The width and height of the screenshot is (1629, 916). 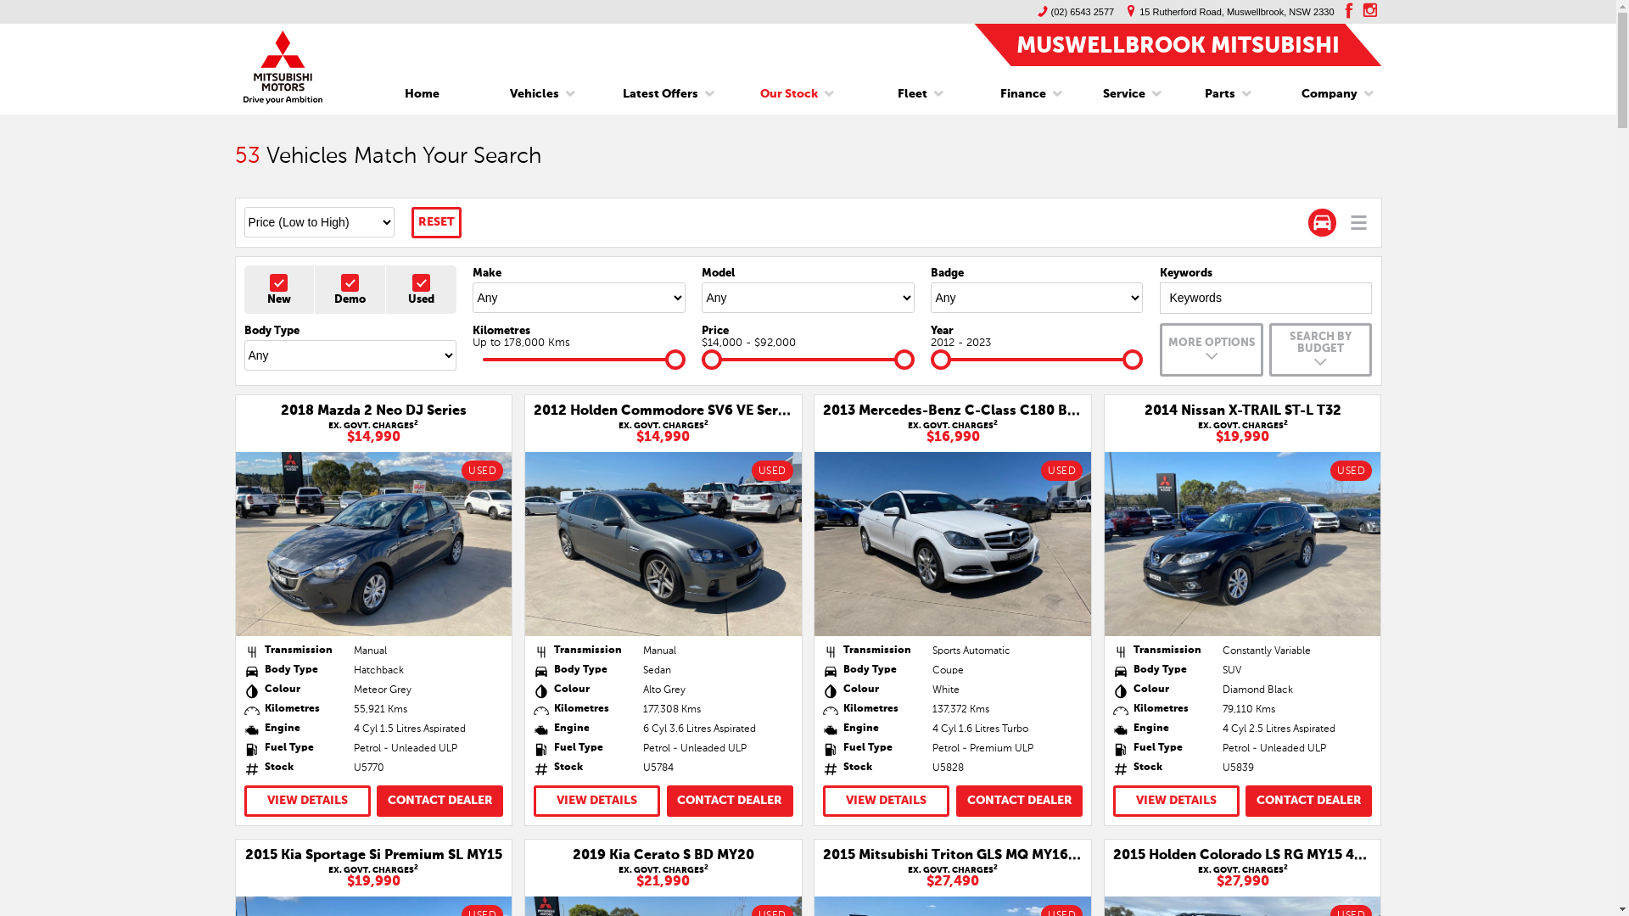 I want to click on Service, so click(x=1124, y=94).